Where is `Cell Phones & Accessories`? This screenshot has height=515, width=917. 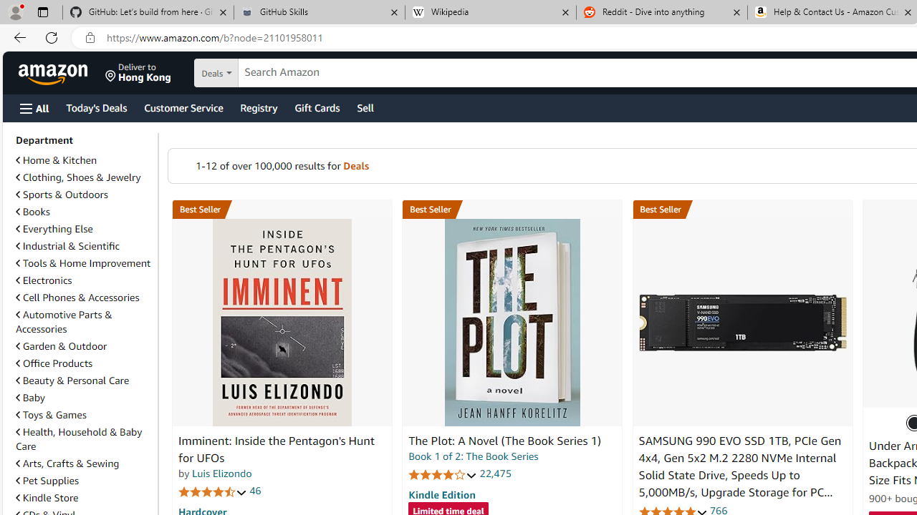
Cell Phones & Accessories is located at coordinates (84, 298).